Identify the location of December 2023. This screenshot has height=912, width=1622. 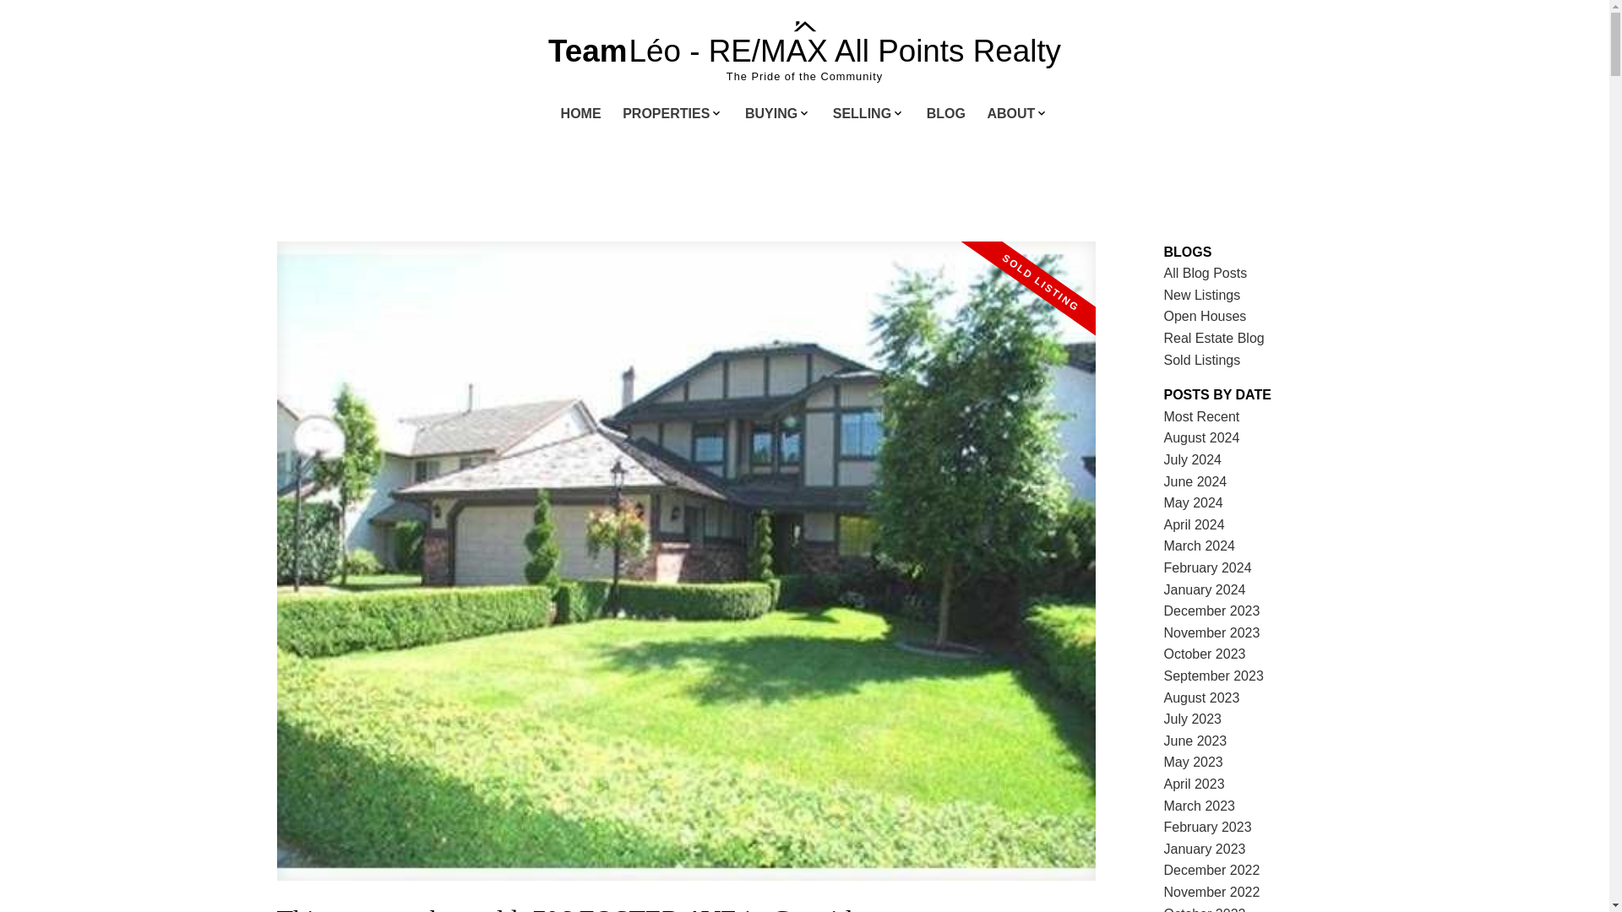
(1211, 611).